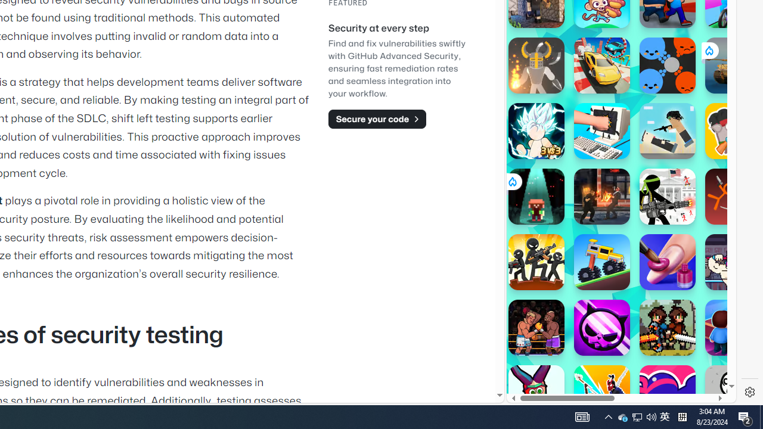 This screenshot has width=763, height=429. What do you see at coordinates (651, 201) in the screenshot?
I see `poki.com` at bounding box center [651, 201].